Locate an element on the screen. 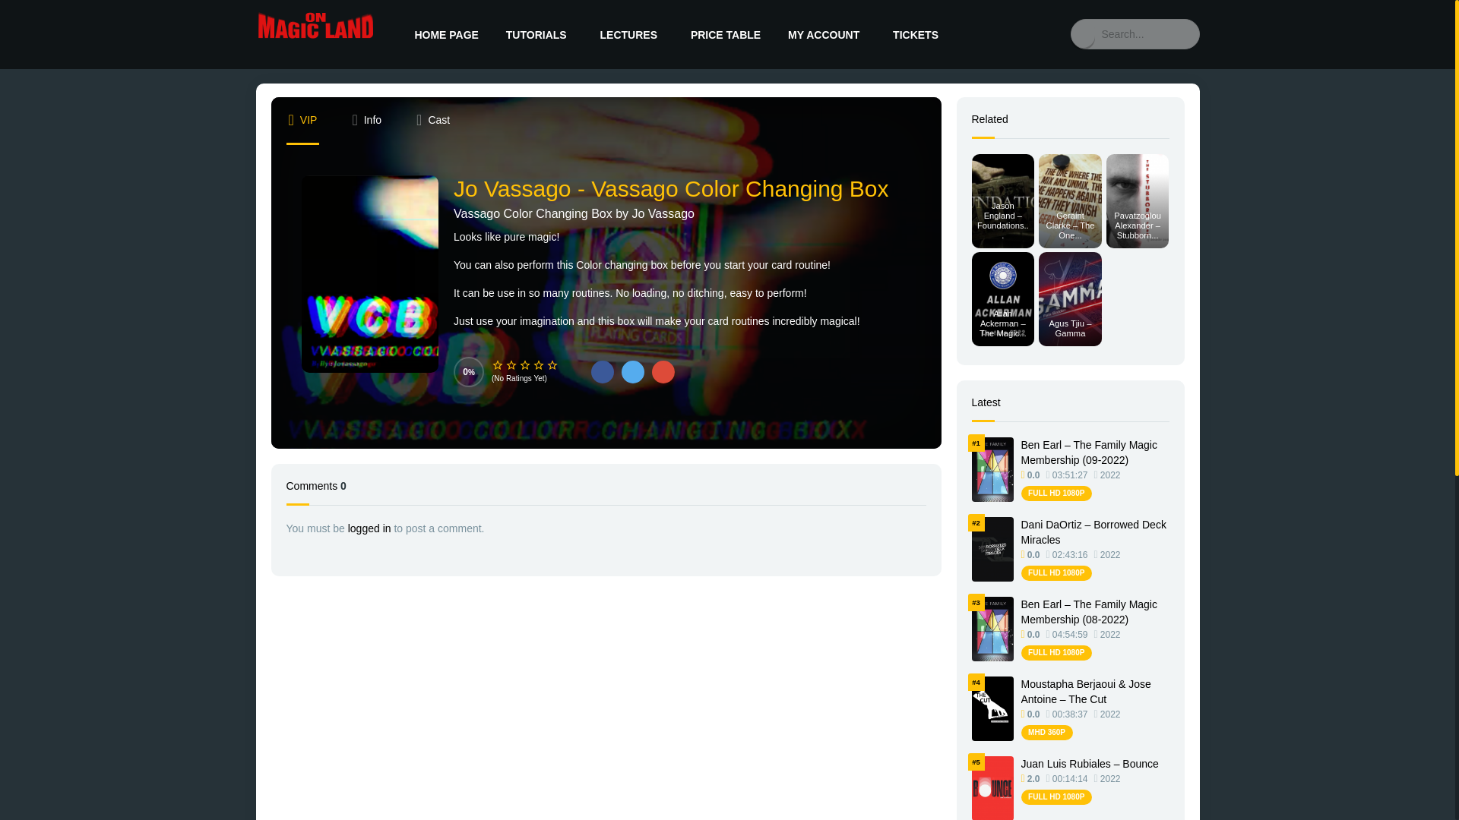 This screenshot has width=1459, height=820. 1 Star is located at coordinates (497, 365).